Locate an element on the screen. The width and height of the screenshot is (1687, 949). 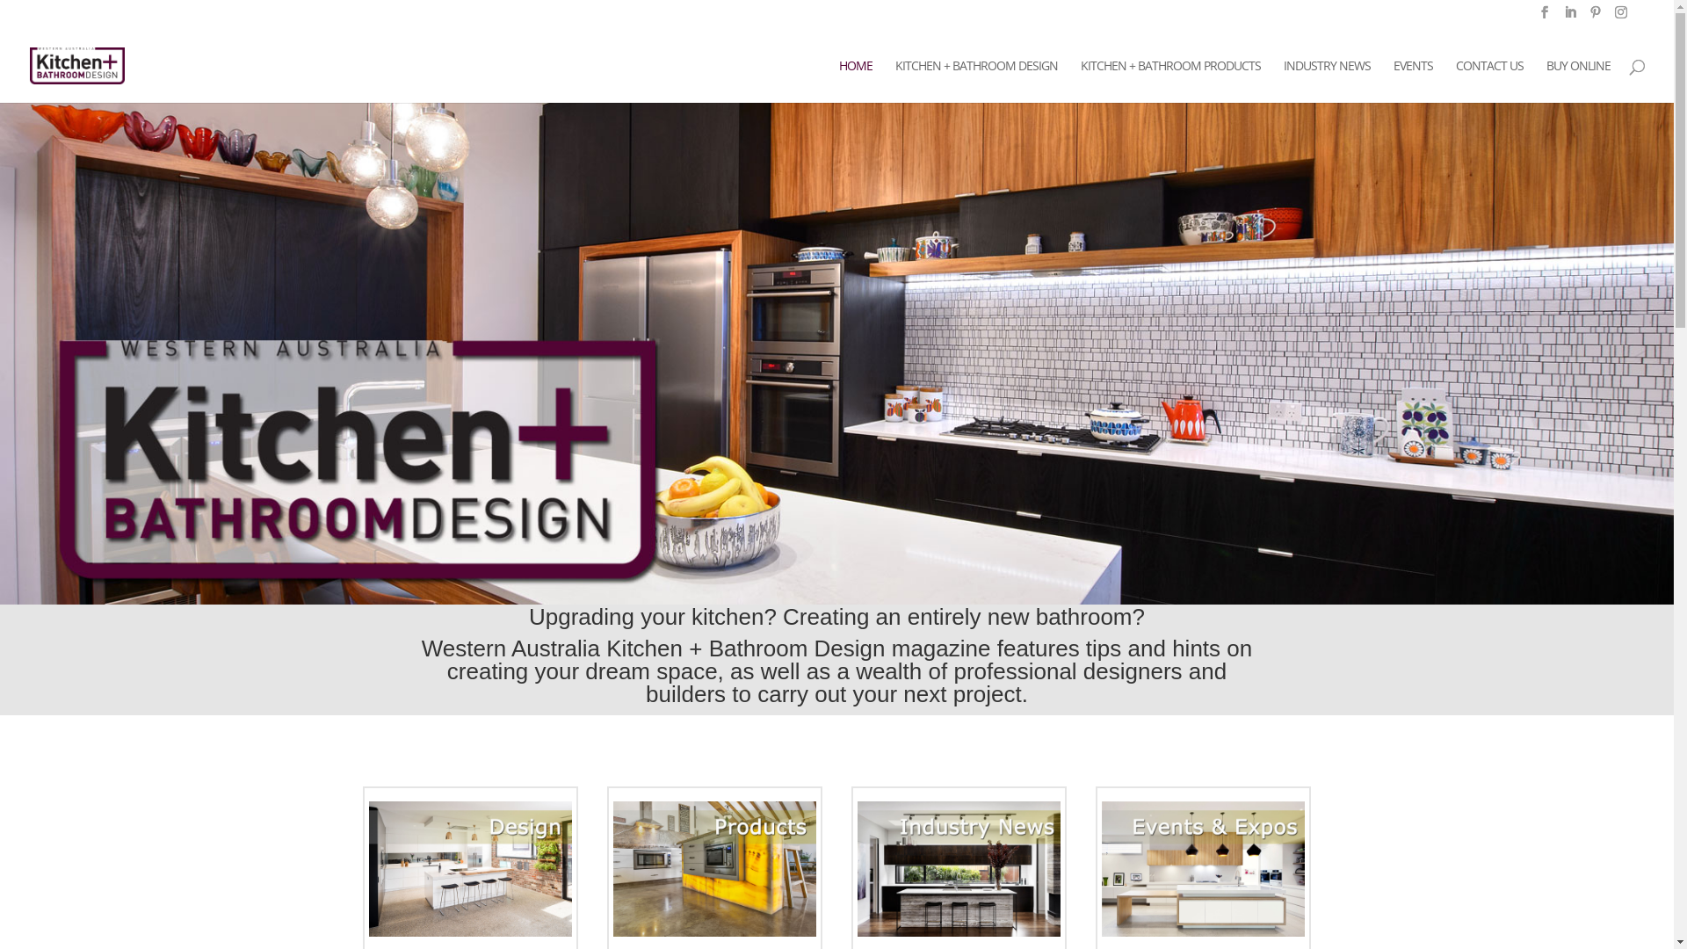
EVENTS is located at coordinates (1413, 81).